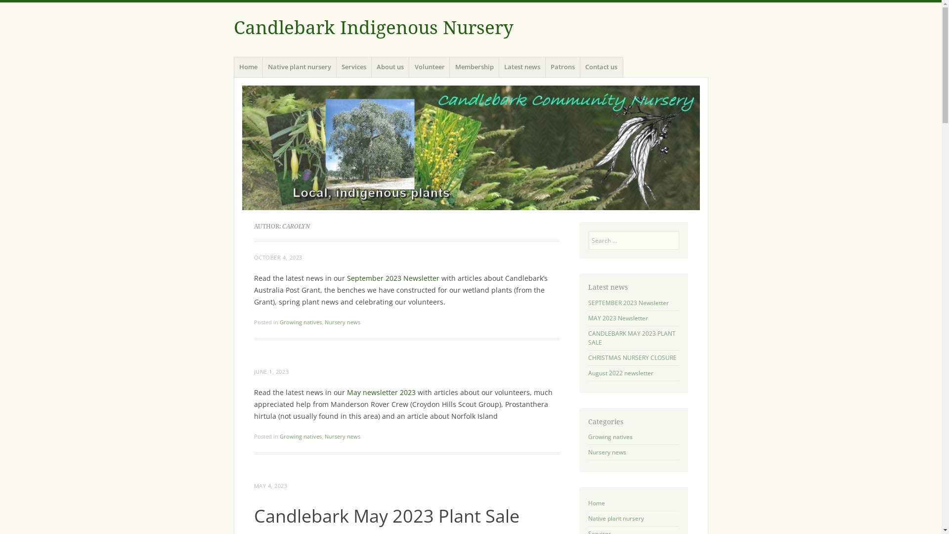  I want to click on MAY 2023 Newsletter, so click(618, 317).